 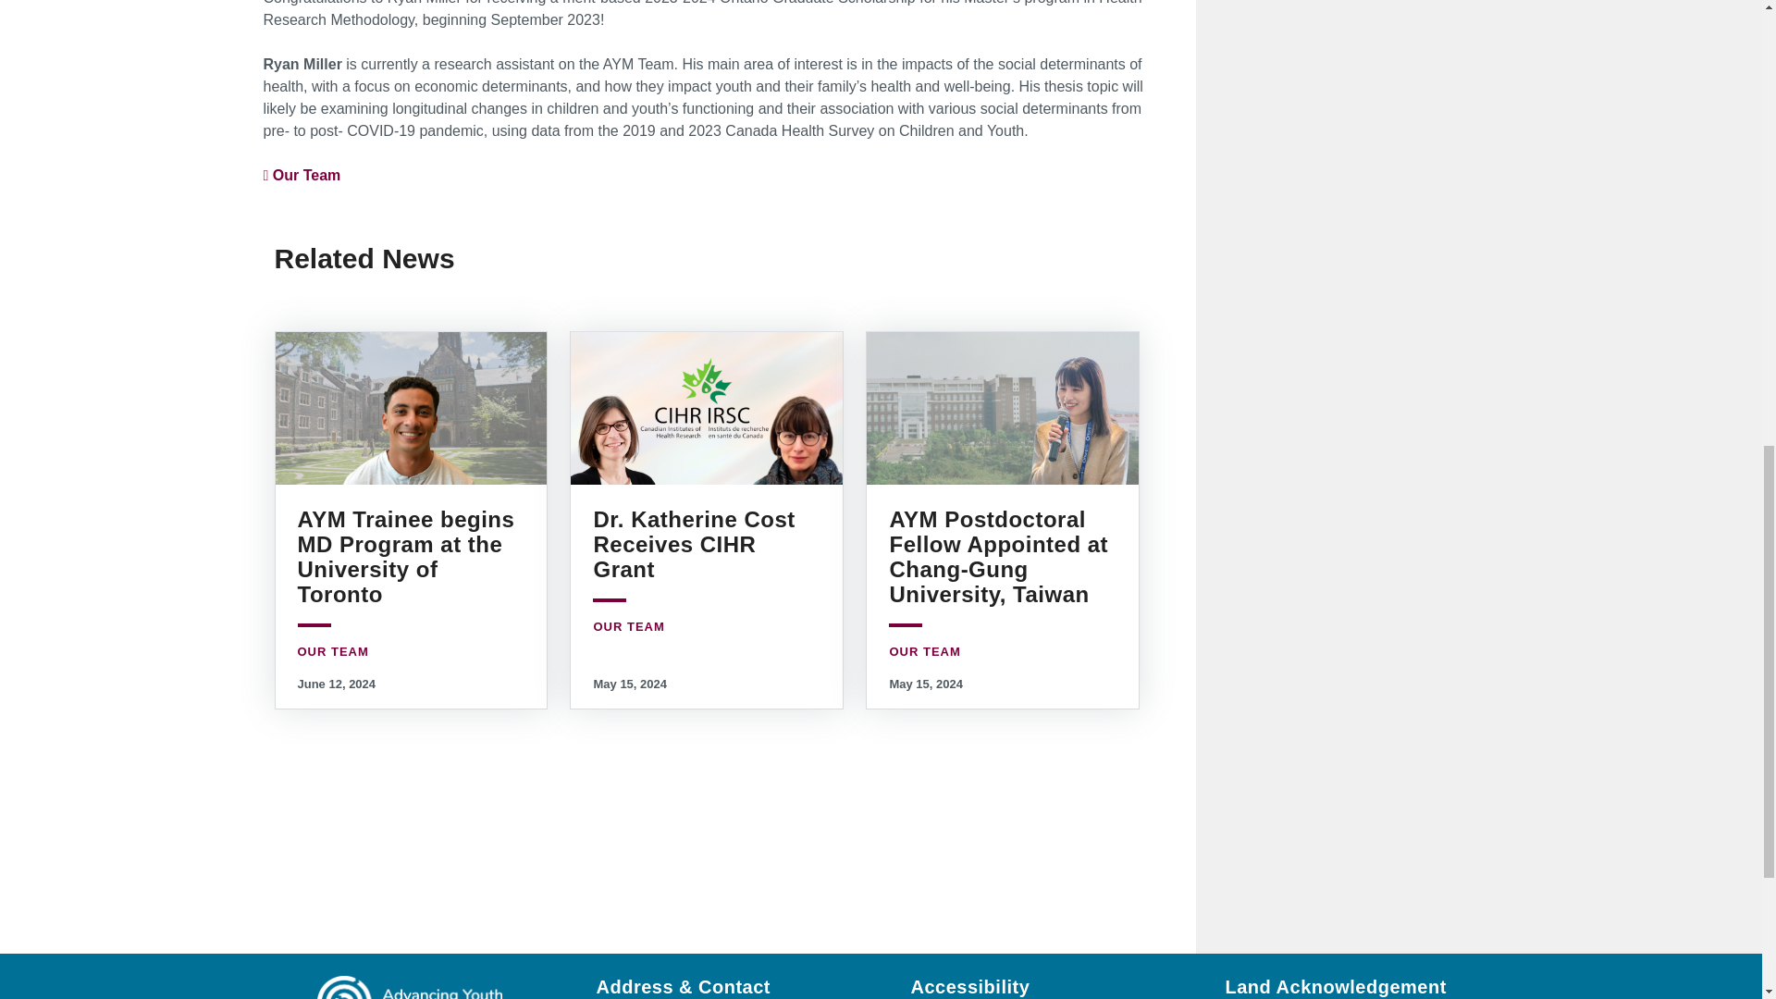 What do you see at coordinates (406, 556) in the screenshot?
I see `AYM Trainee begins MD Program at the University of Toronto` at bounding box center [406, 556].